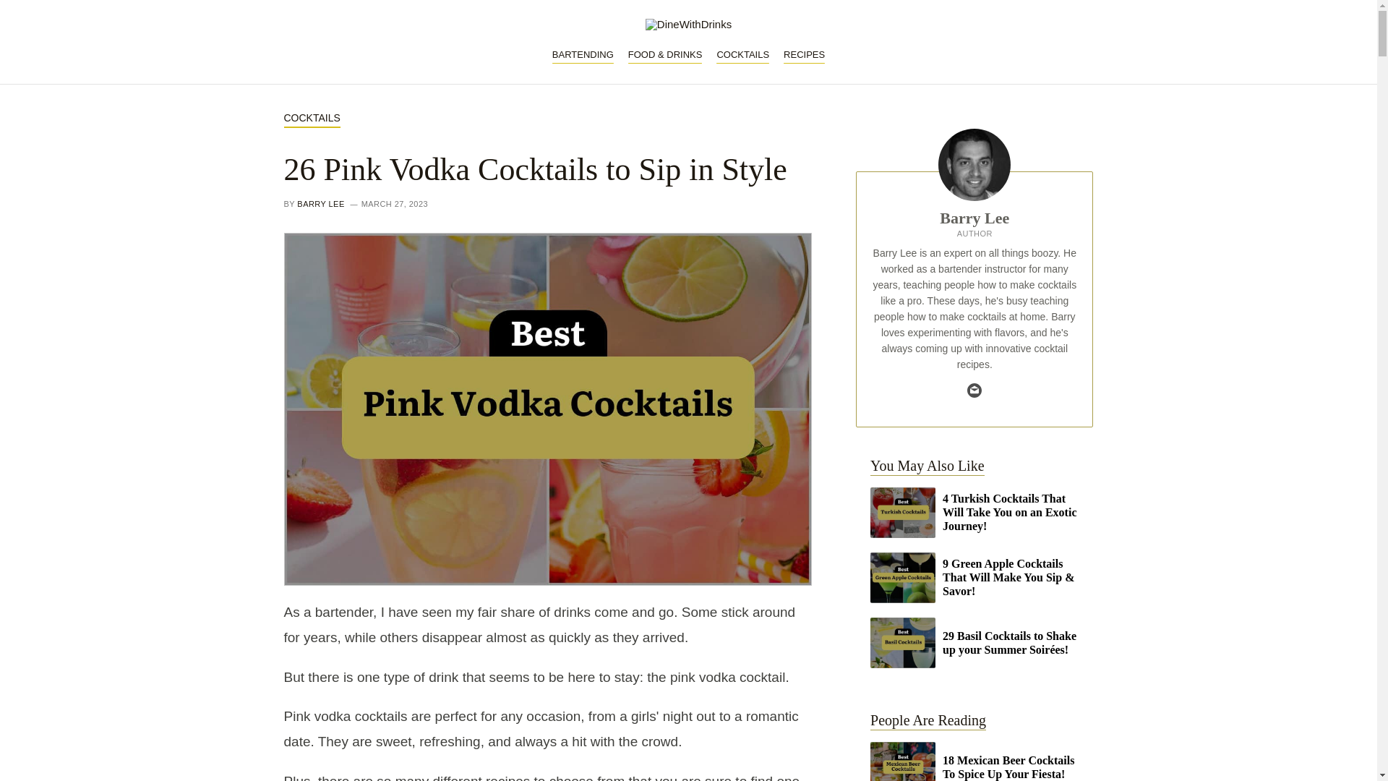 This screenshot has width=1388, height=781. What do you see at coordinates (311, 119) in the screenshot?
I see `COCKTAILS` at bounding box center [311, 119].